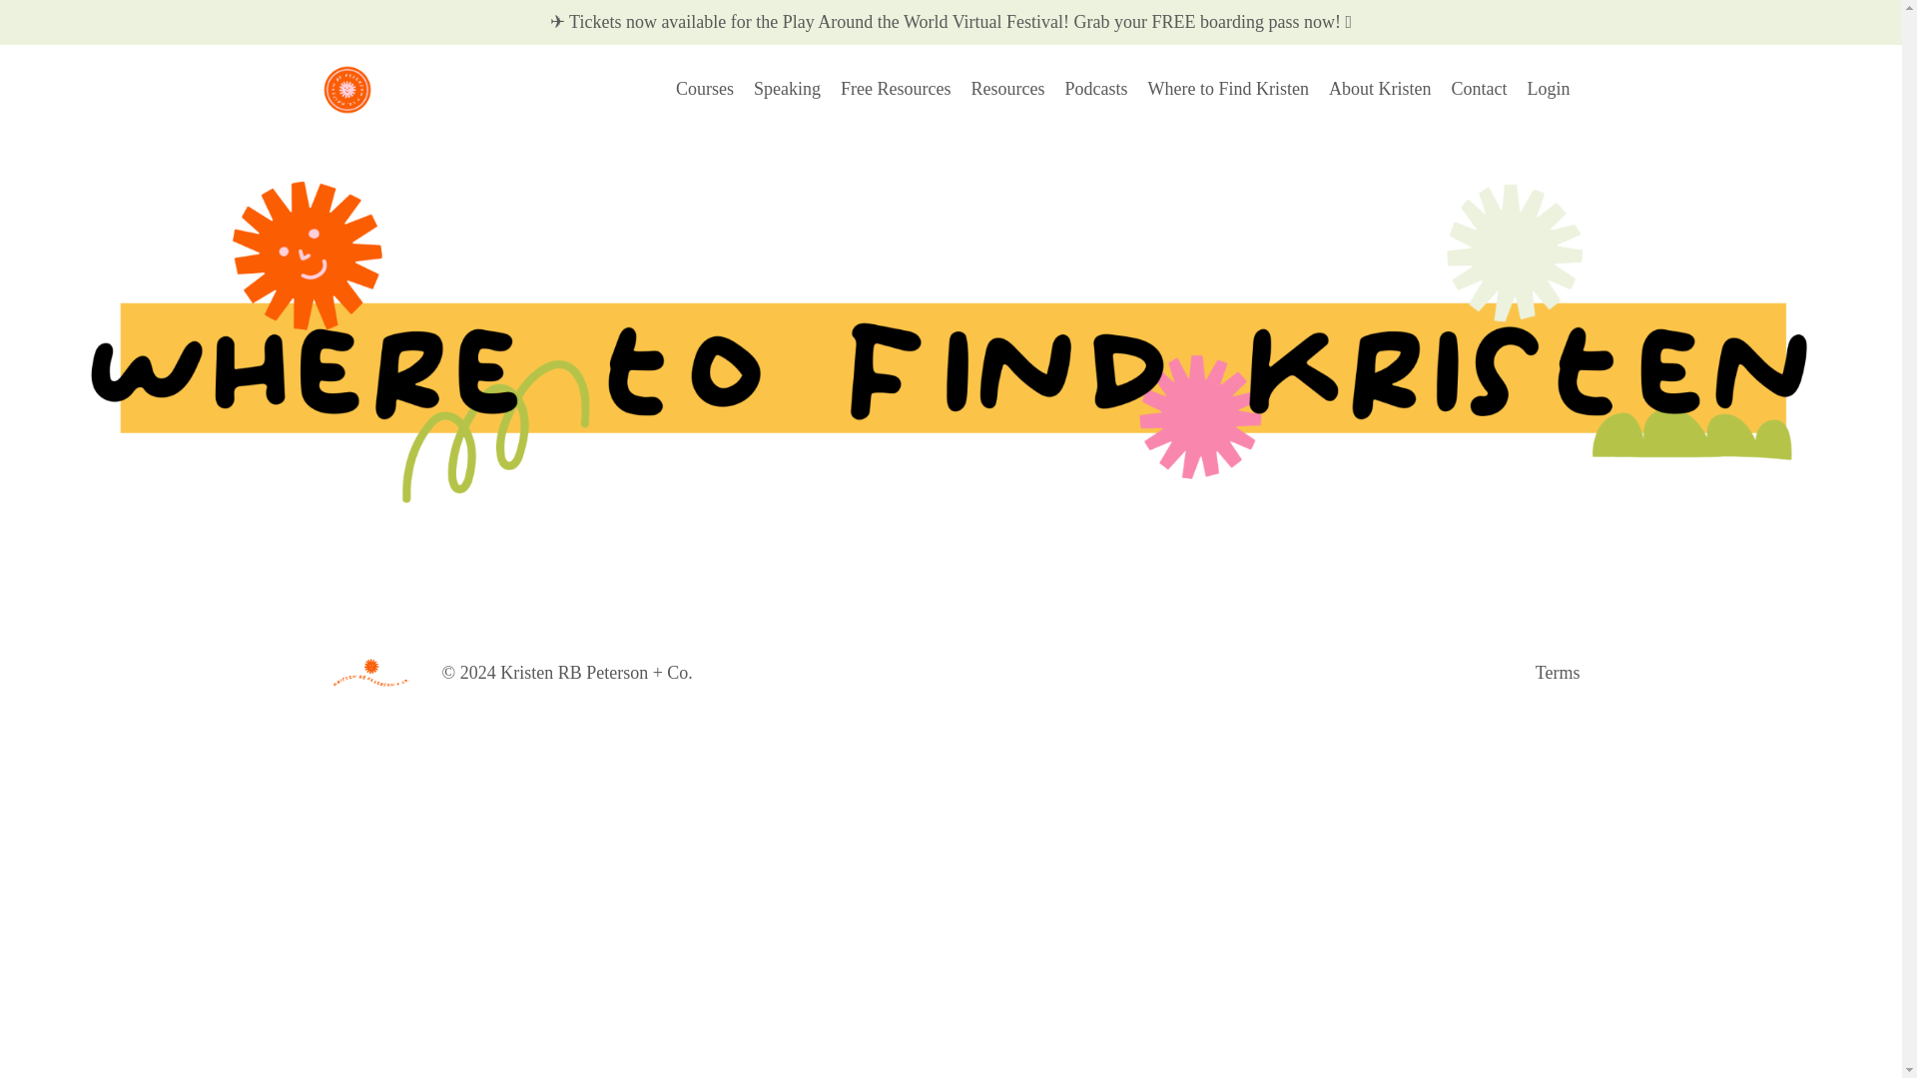 The image size is (1917, 1078). What do you see at coordinates (1479, 88) in the screenshot?
I see `Contact` at bounding box center [1479, 88].